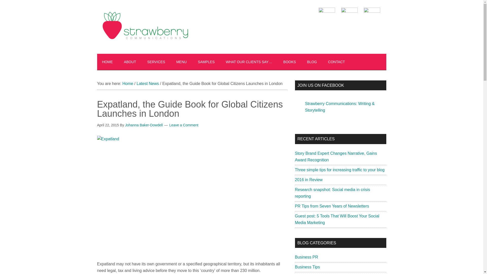 The image size is (487, 274). What do you see at coordinates (308, 180) in the screenshot?
I see `2016 in Review` at bounding box center [308, 180].